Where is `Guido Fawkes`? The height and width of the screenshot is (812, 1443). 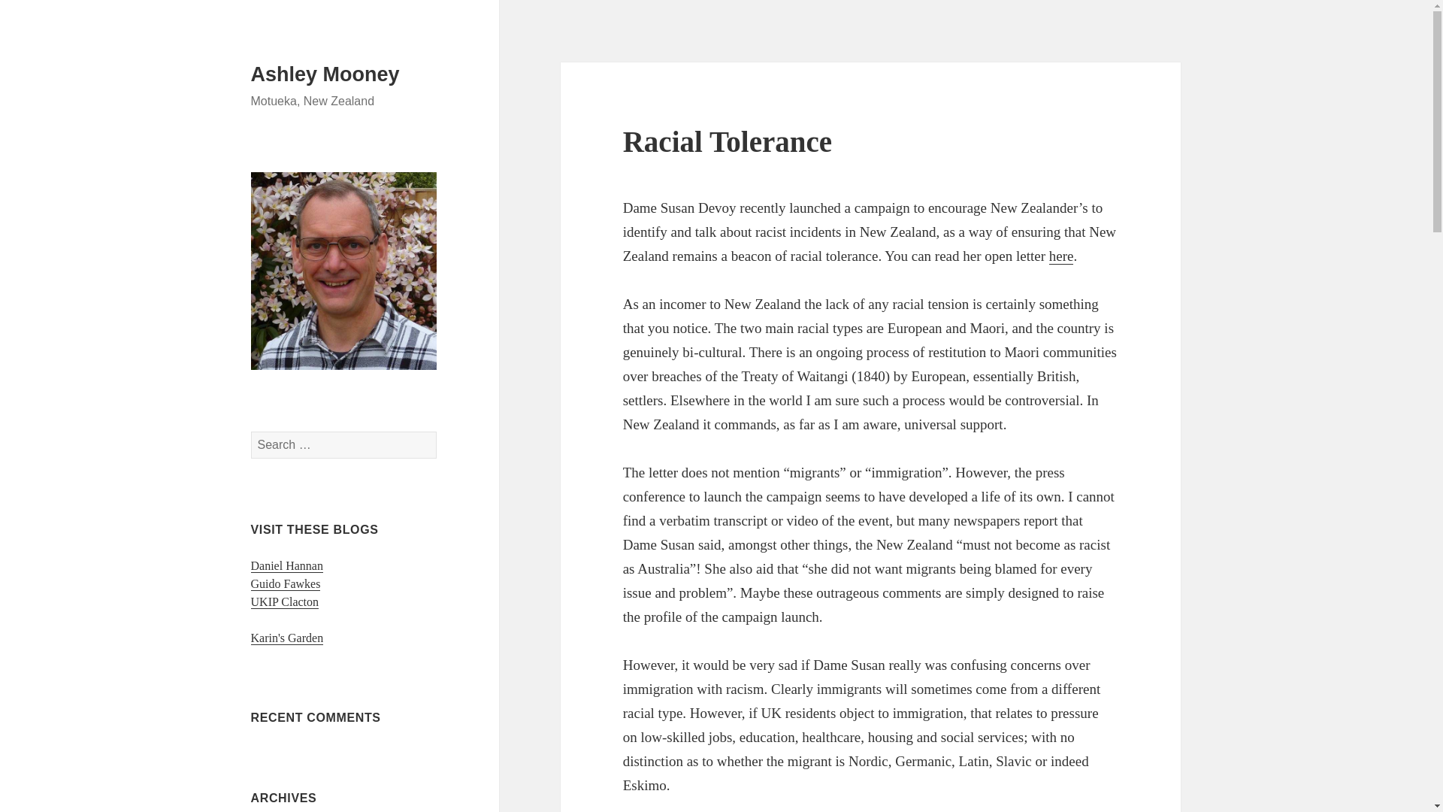
Guido Fawkes is located at coordinates (286, 583).